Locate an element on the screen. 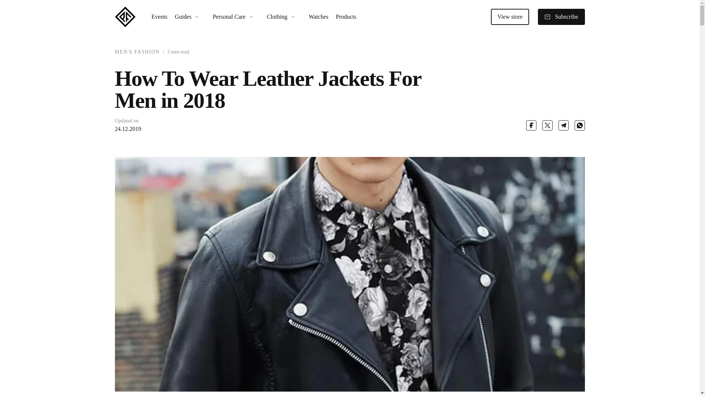 This screenshot has height=396, width=705. Events is located at coordinates (156, 17).